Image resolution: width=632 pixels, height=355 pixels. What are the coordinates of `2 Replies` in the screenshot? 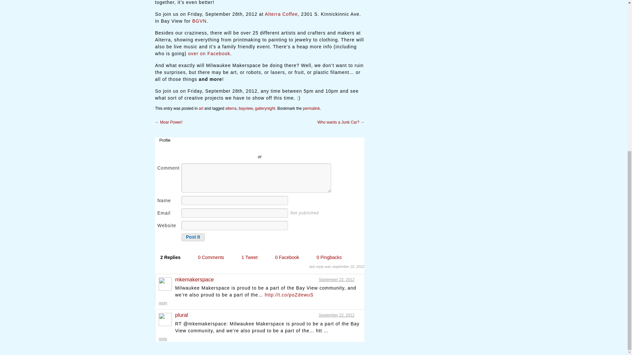 It's located at (171, 258).